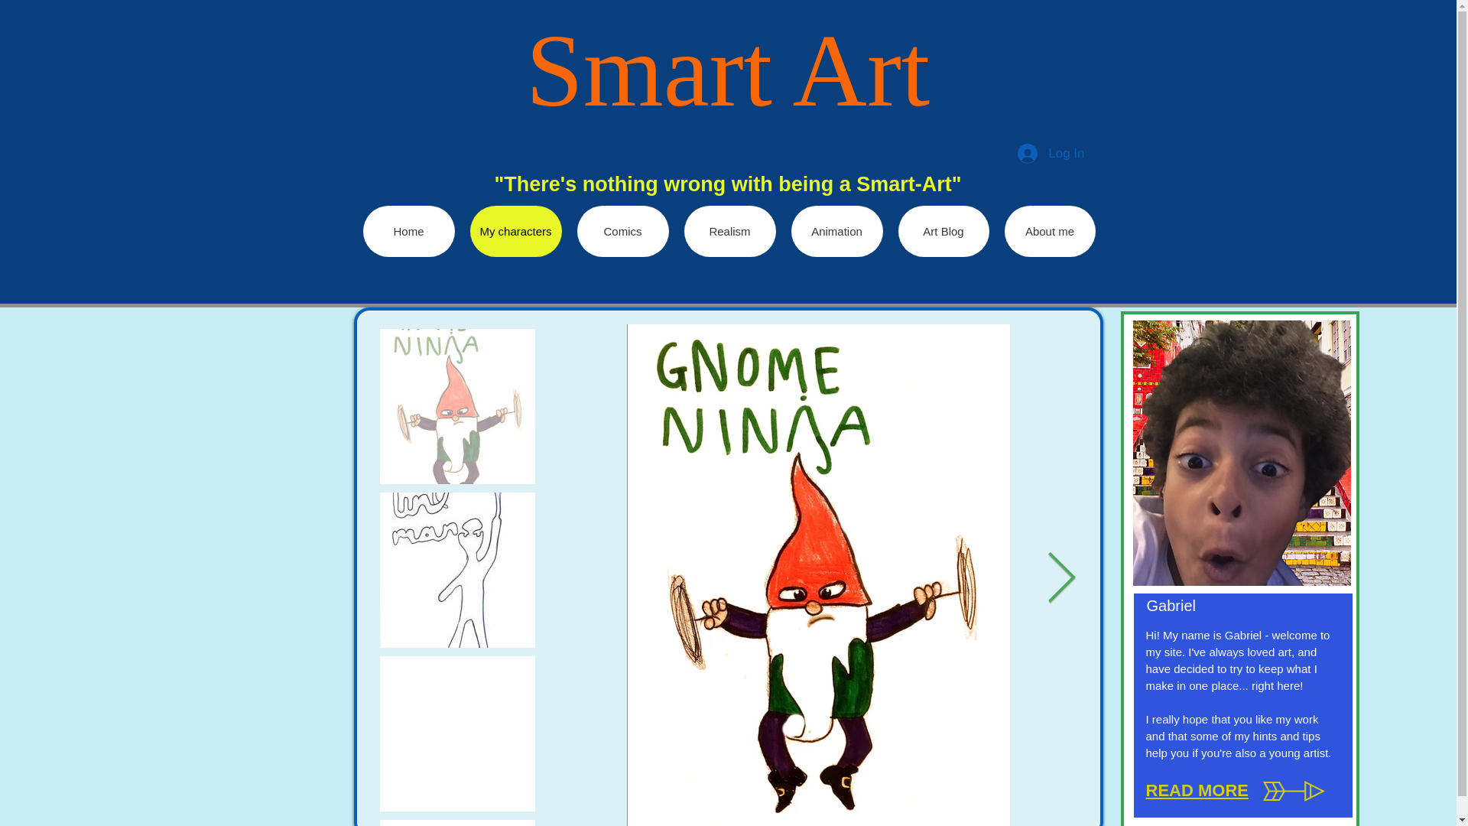 The height and width of the screenshot is (826, 1468). What do you see at coordinates (728, 70) in the screenshot?
I see `Smart Art` at bounding box center [728, 70].